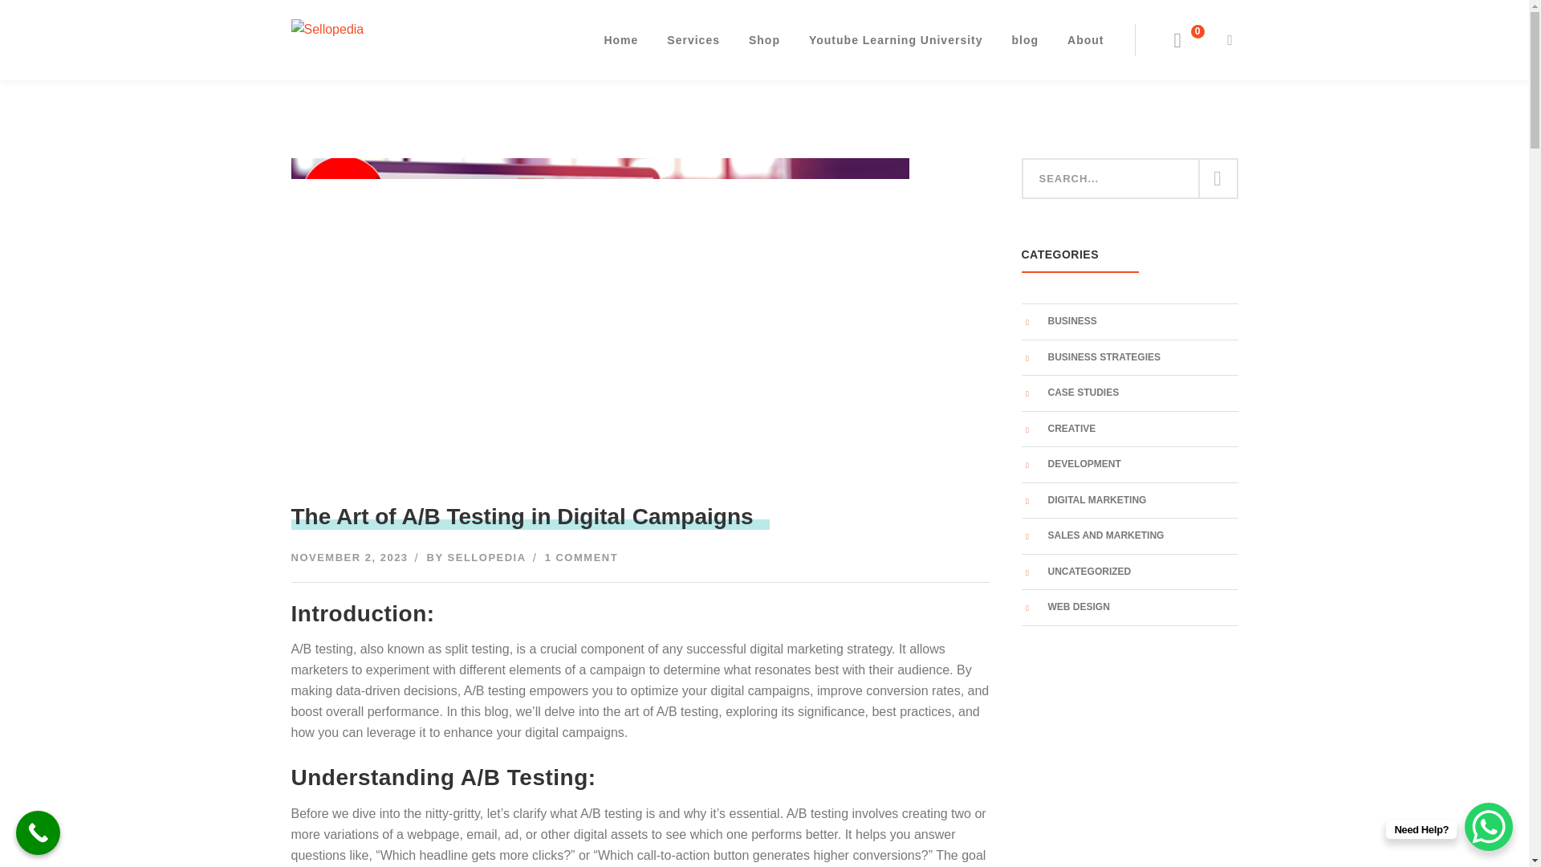 The width and height of the screenshot is (1541, 867). I want to click on 0, so click(1189, 40).